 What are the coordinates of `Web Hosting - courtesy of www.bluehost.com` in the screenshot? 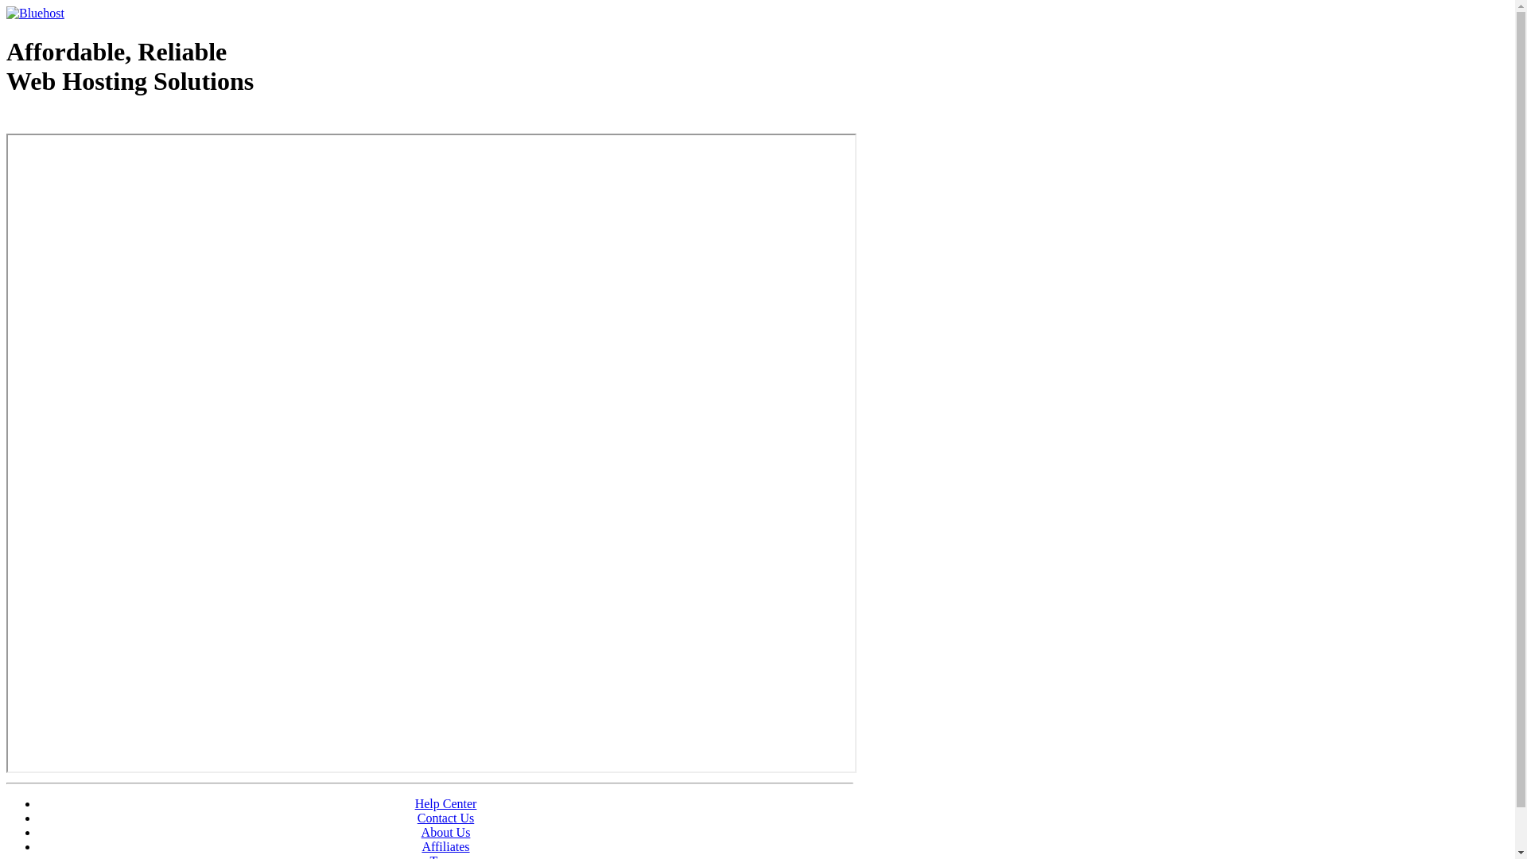 It's located at (99, 122).